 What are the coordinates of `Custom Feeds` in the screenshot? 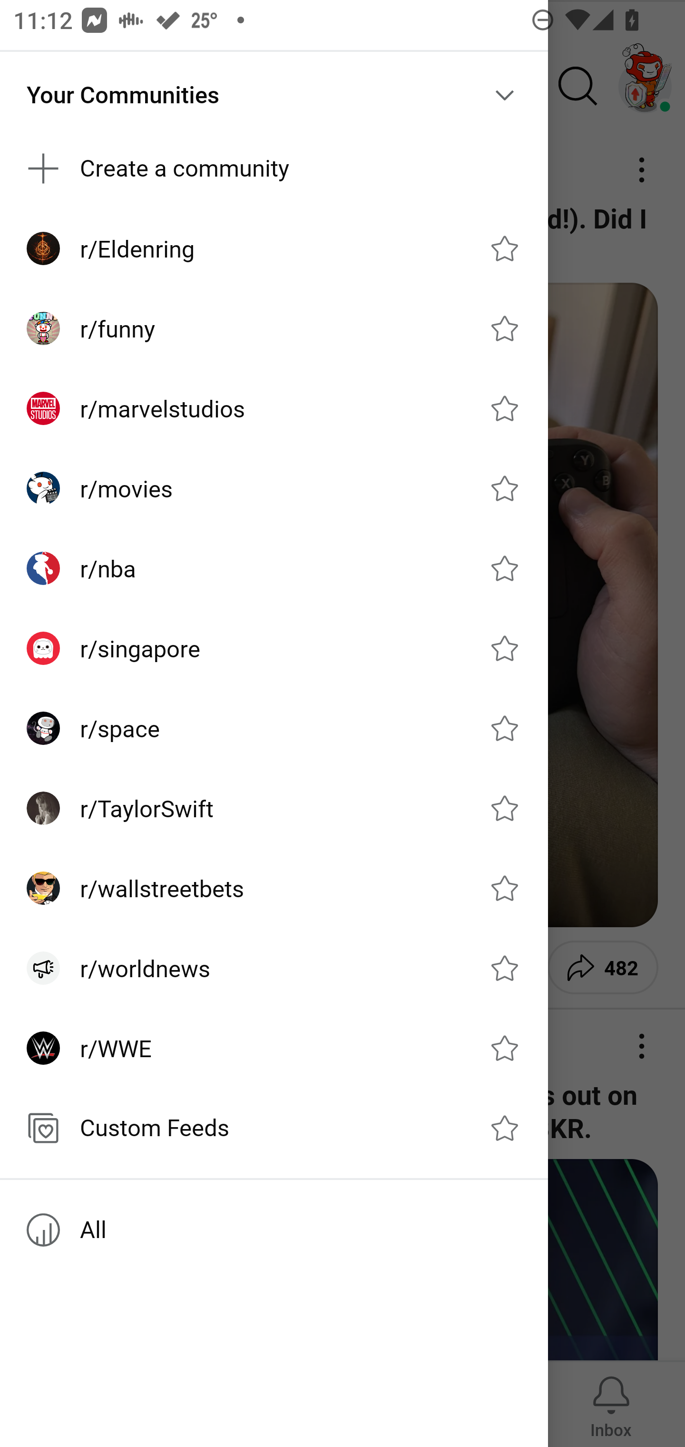 It's located at (274, 1128).